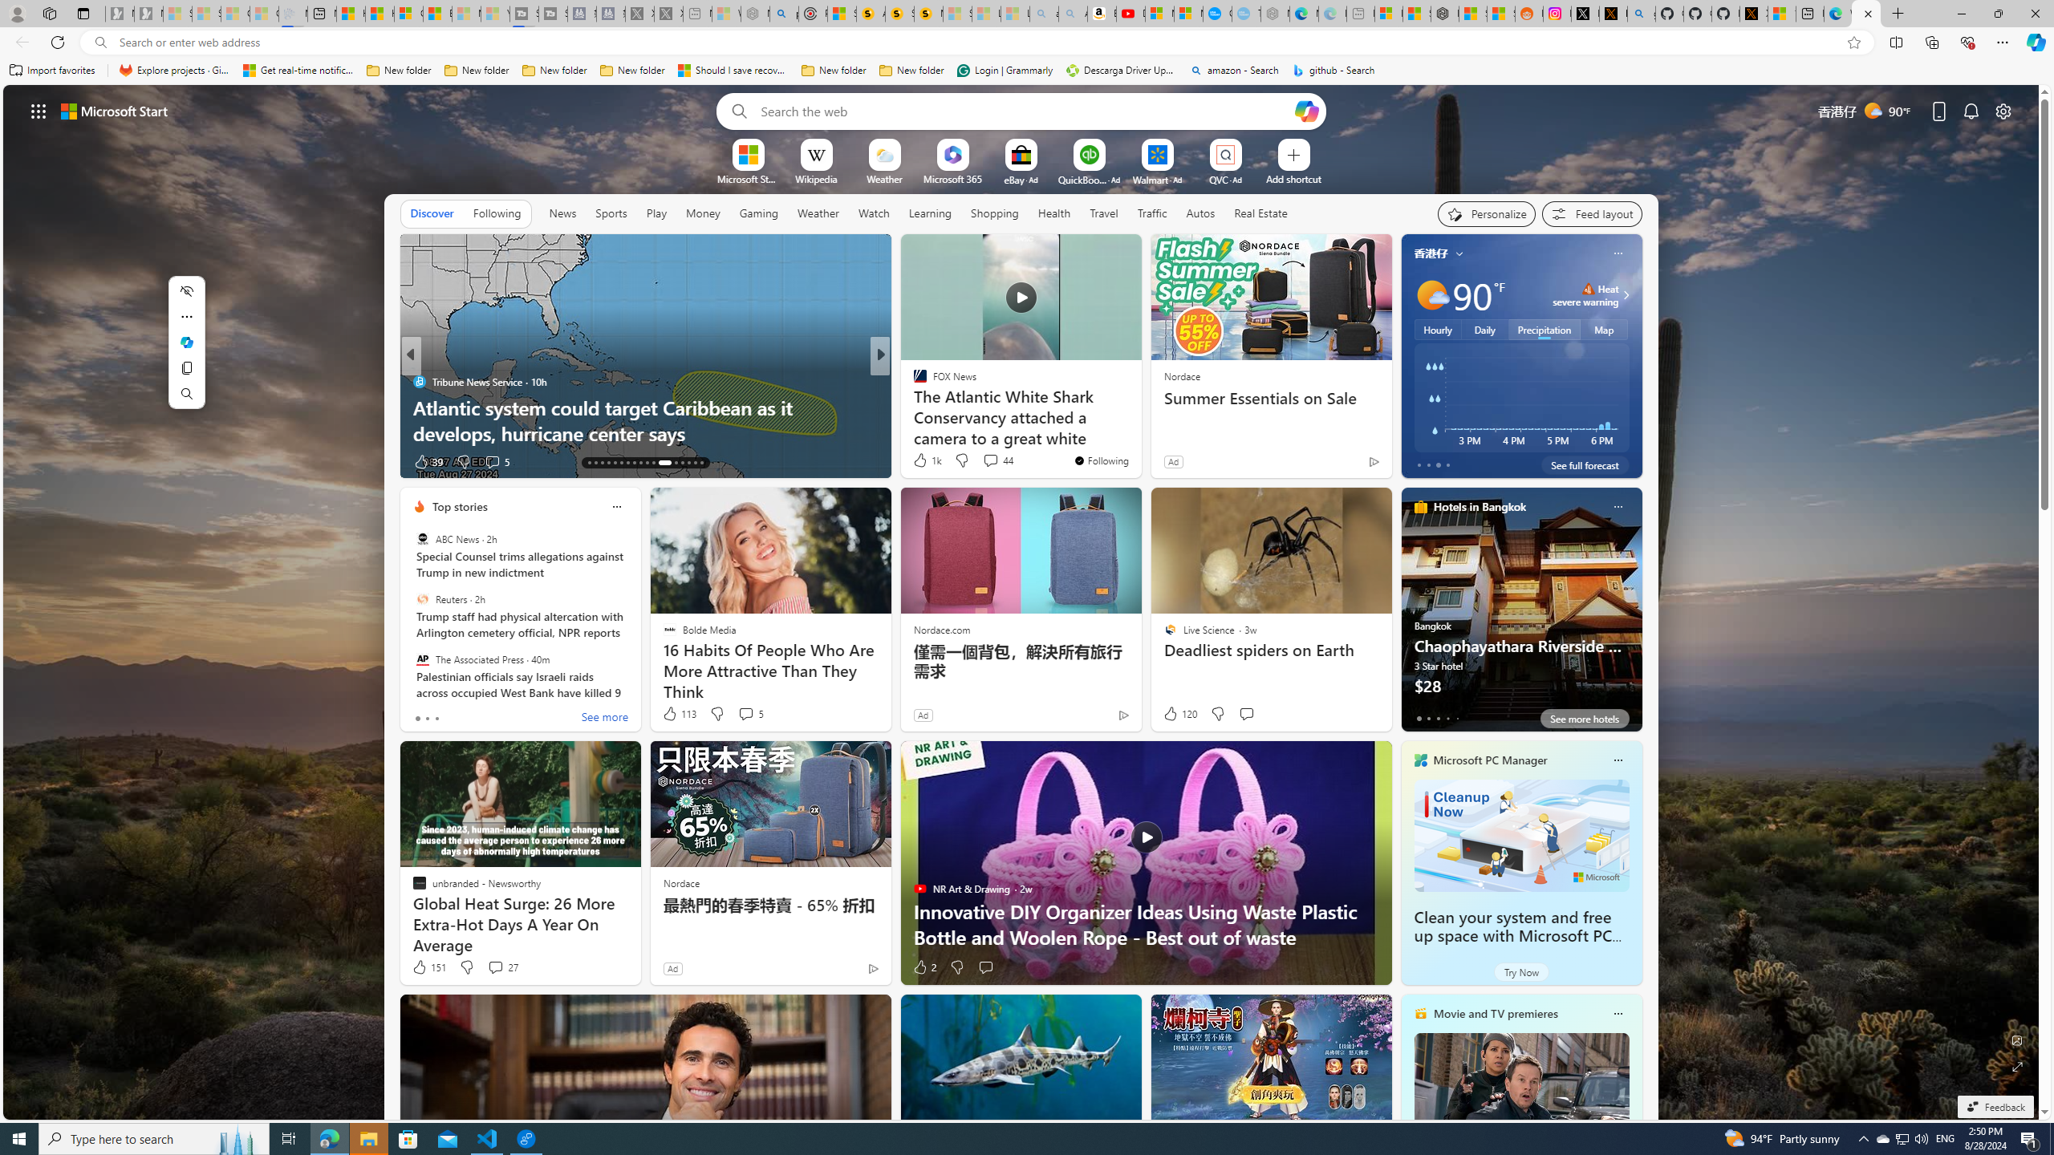  What do you see at coordinates (148, 14) in the screenshot?
I see `Newsletter Sign Up - Sleeping` at bounding box center [148, 14].